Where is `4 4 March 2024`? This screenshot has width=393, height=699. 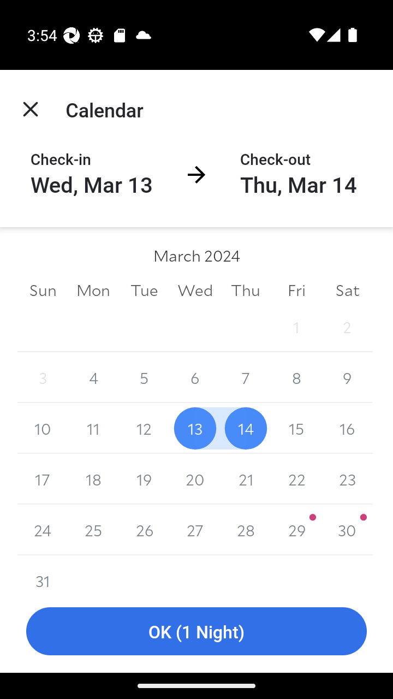
4 4 March 2024 is located at coordinates (94, 378).